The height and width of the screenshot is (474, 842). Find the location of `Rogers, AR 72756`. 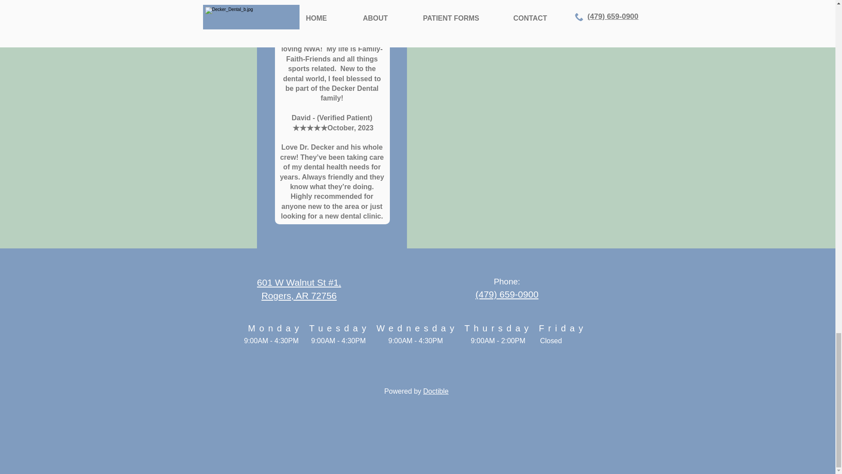

Rogers, AR 72756 is located at coordinates (299, 295).